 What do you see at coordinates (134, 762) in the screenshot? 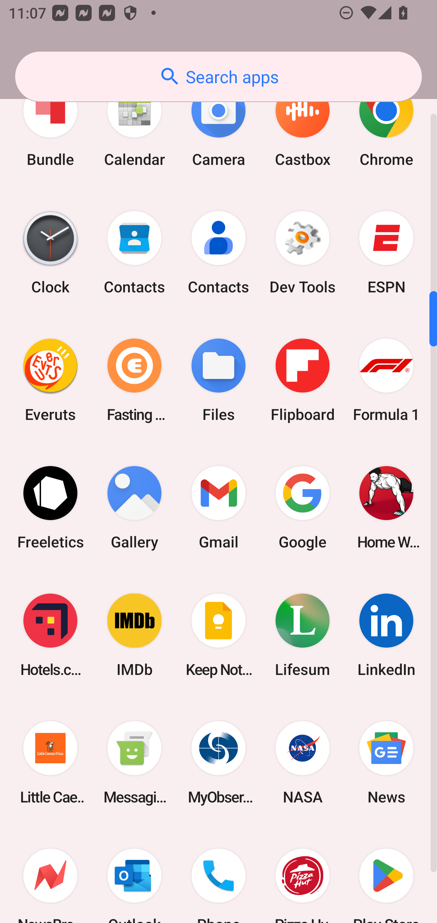
I see `Messaging` at bounding box center [134, 762].